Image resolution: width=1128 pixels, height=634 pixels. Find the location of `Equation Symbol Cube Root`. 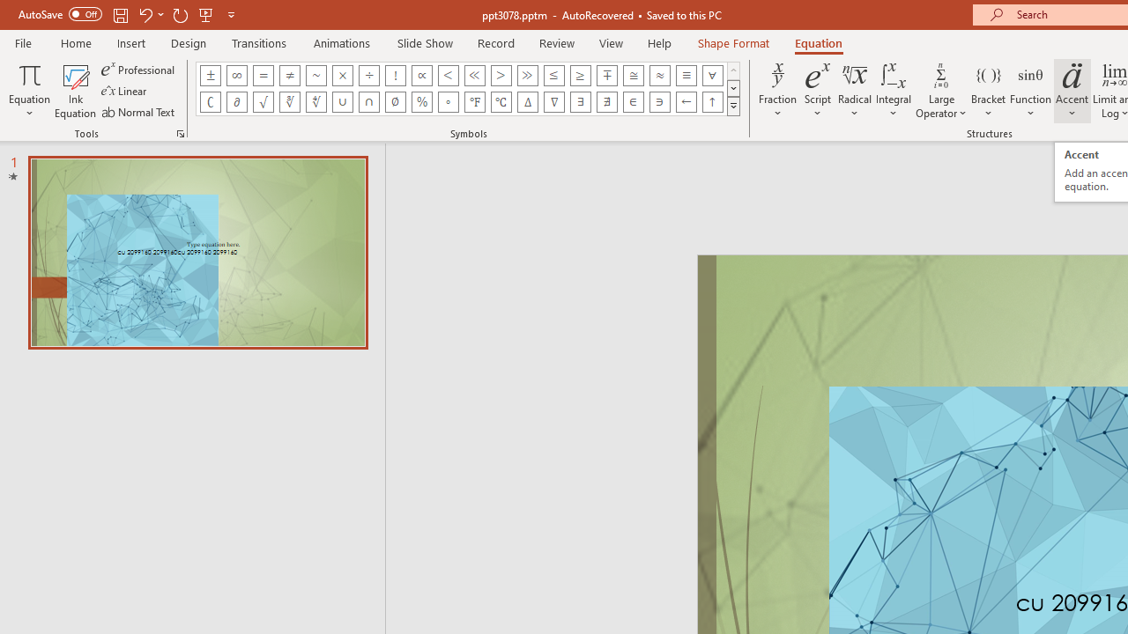

Equation Symbol Cube Root is located at coordinates (289, 102).